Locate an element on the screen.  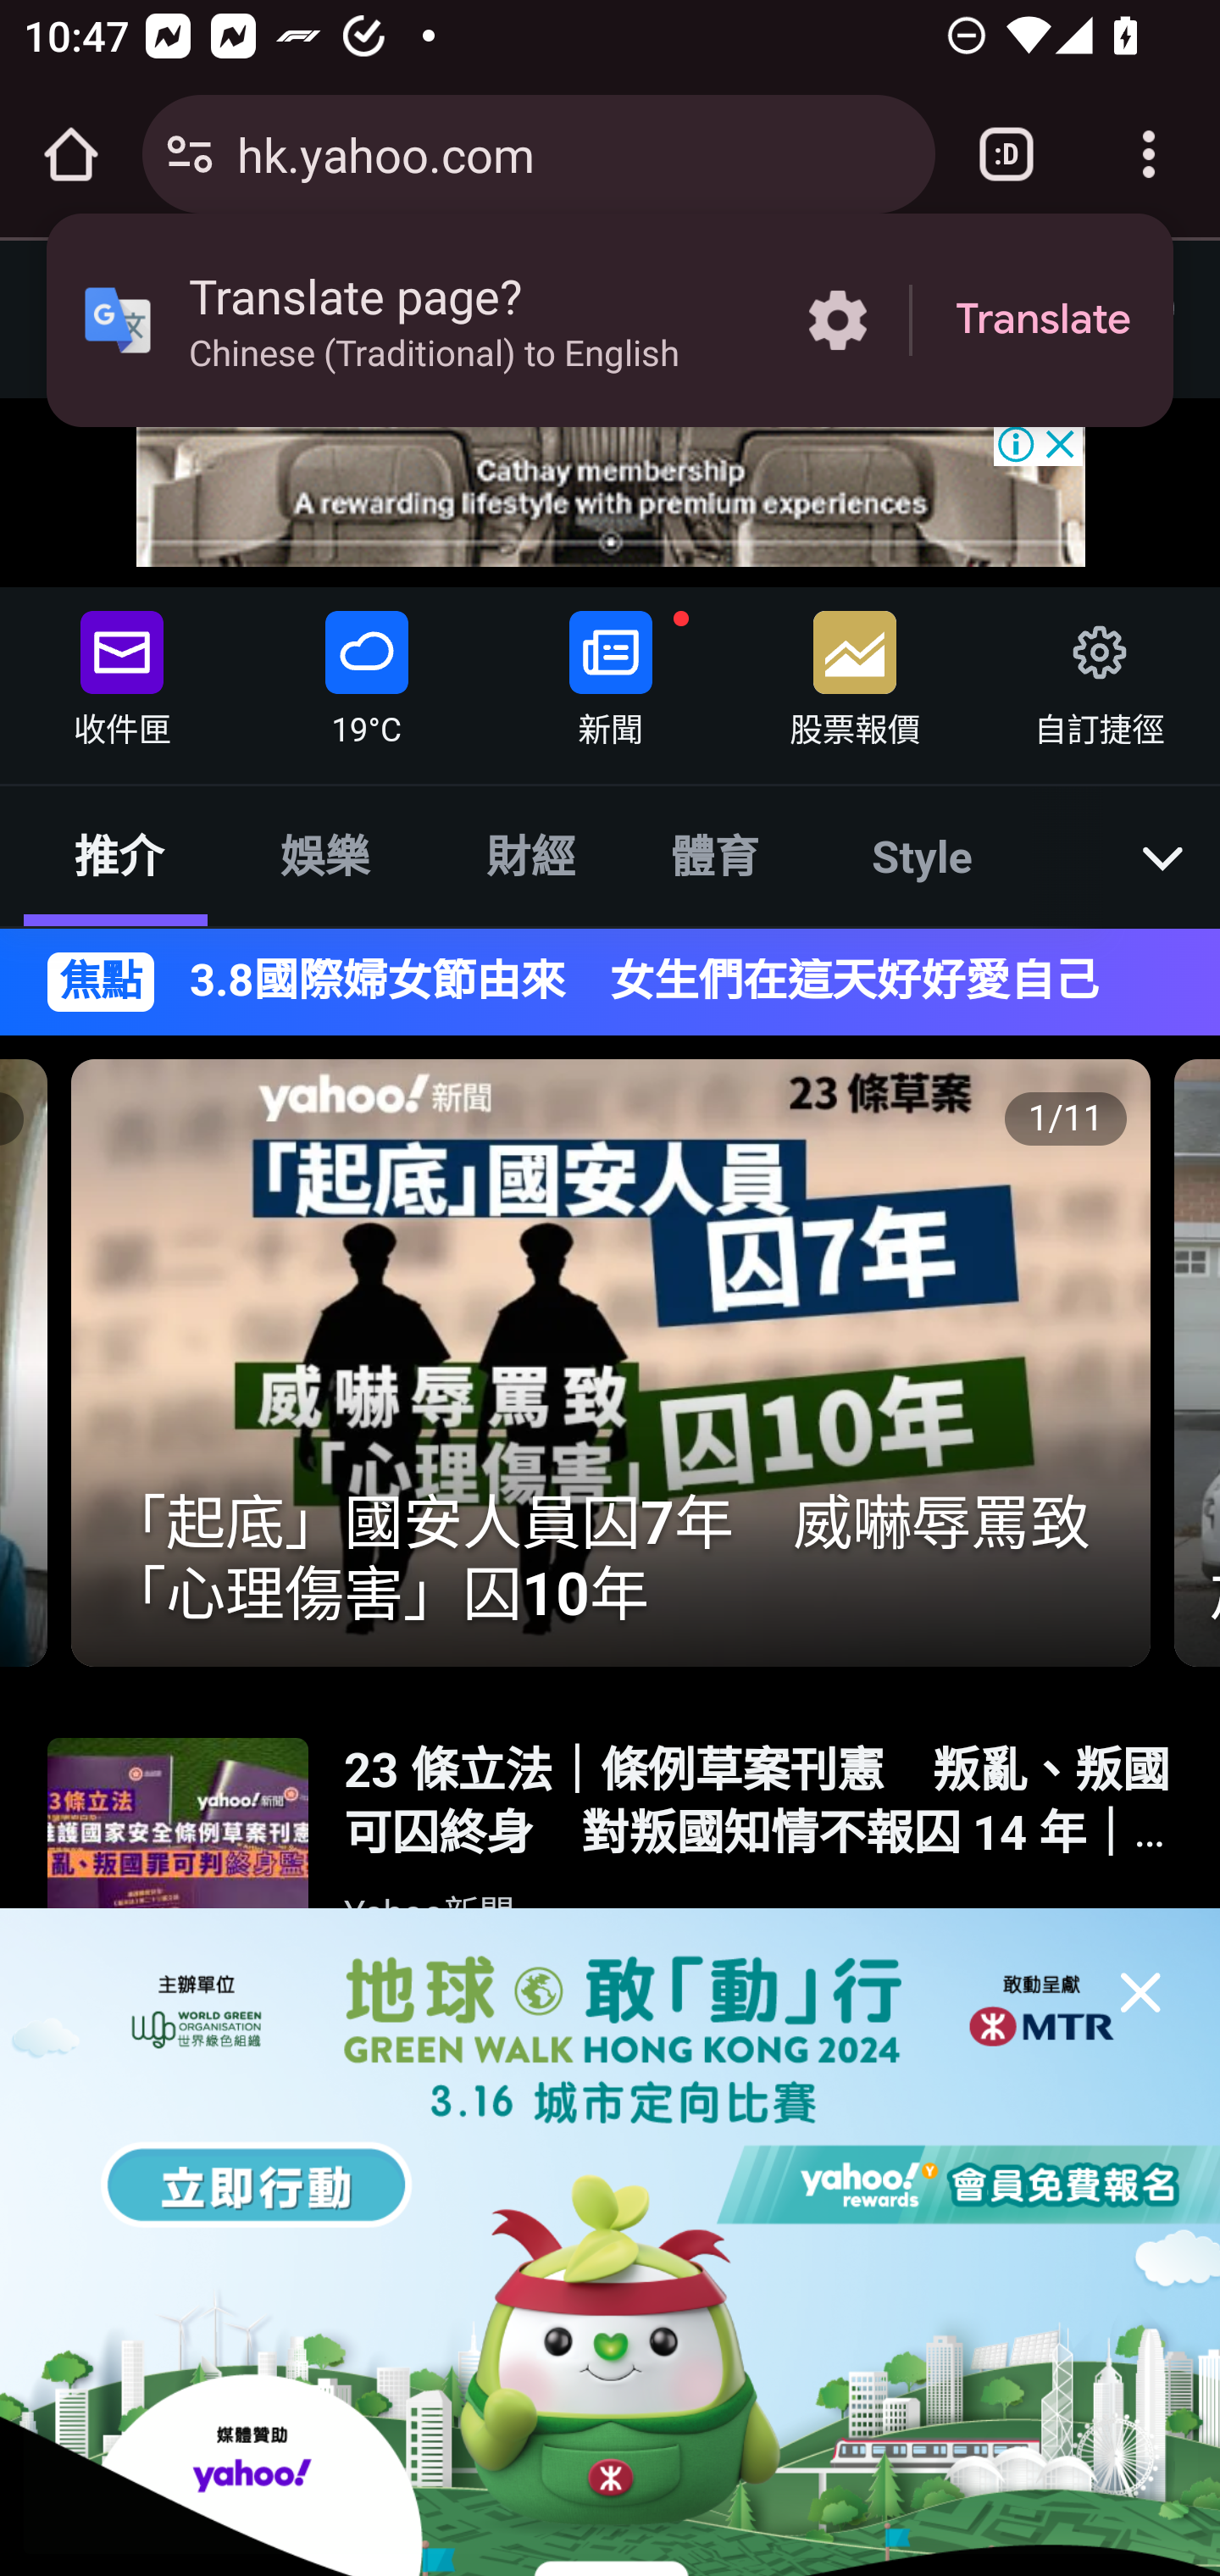
3.8國際婦女節由來　女生們在這天好好愛自己 is located at coordinates (665, 981).